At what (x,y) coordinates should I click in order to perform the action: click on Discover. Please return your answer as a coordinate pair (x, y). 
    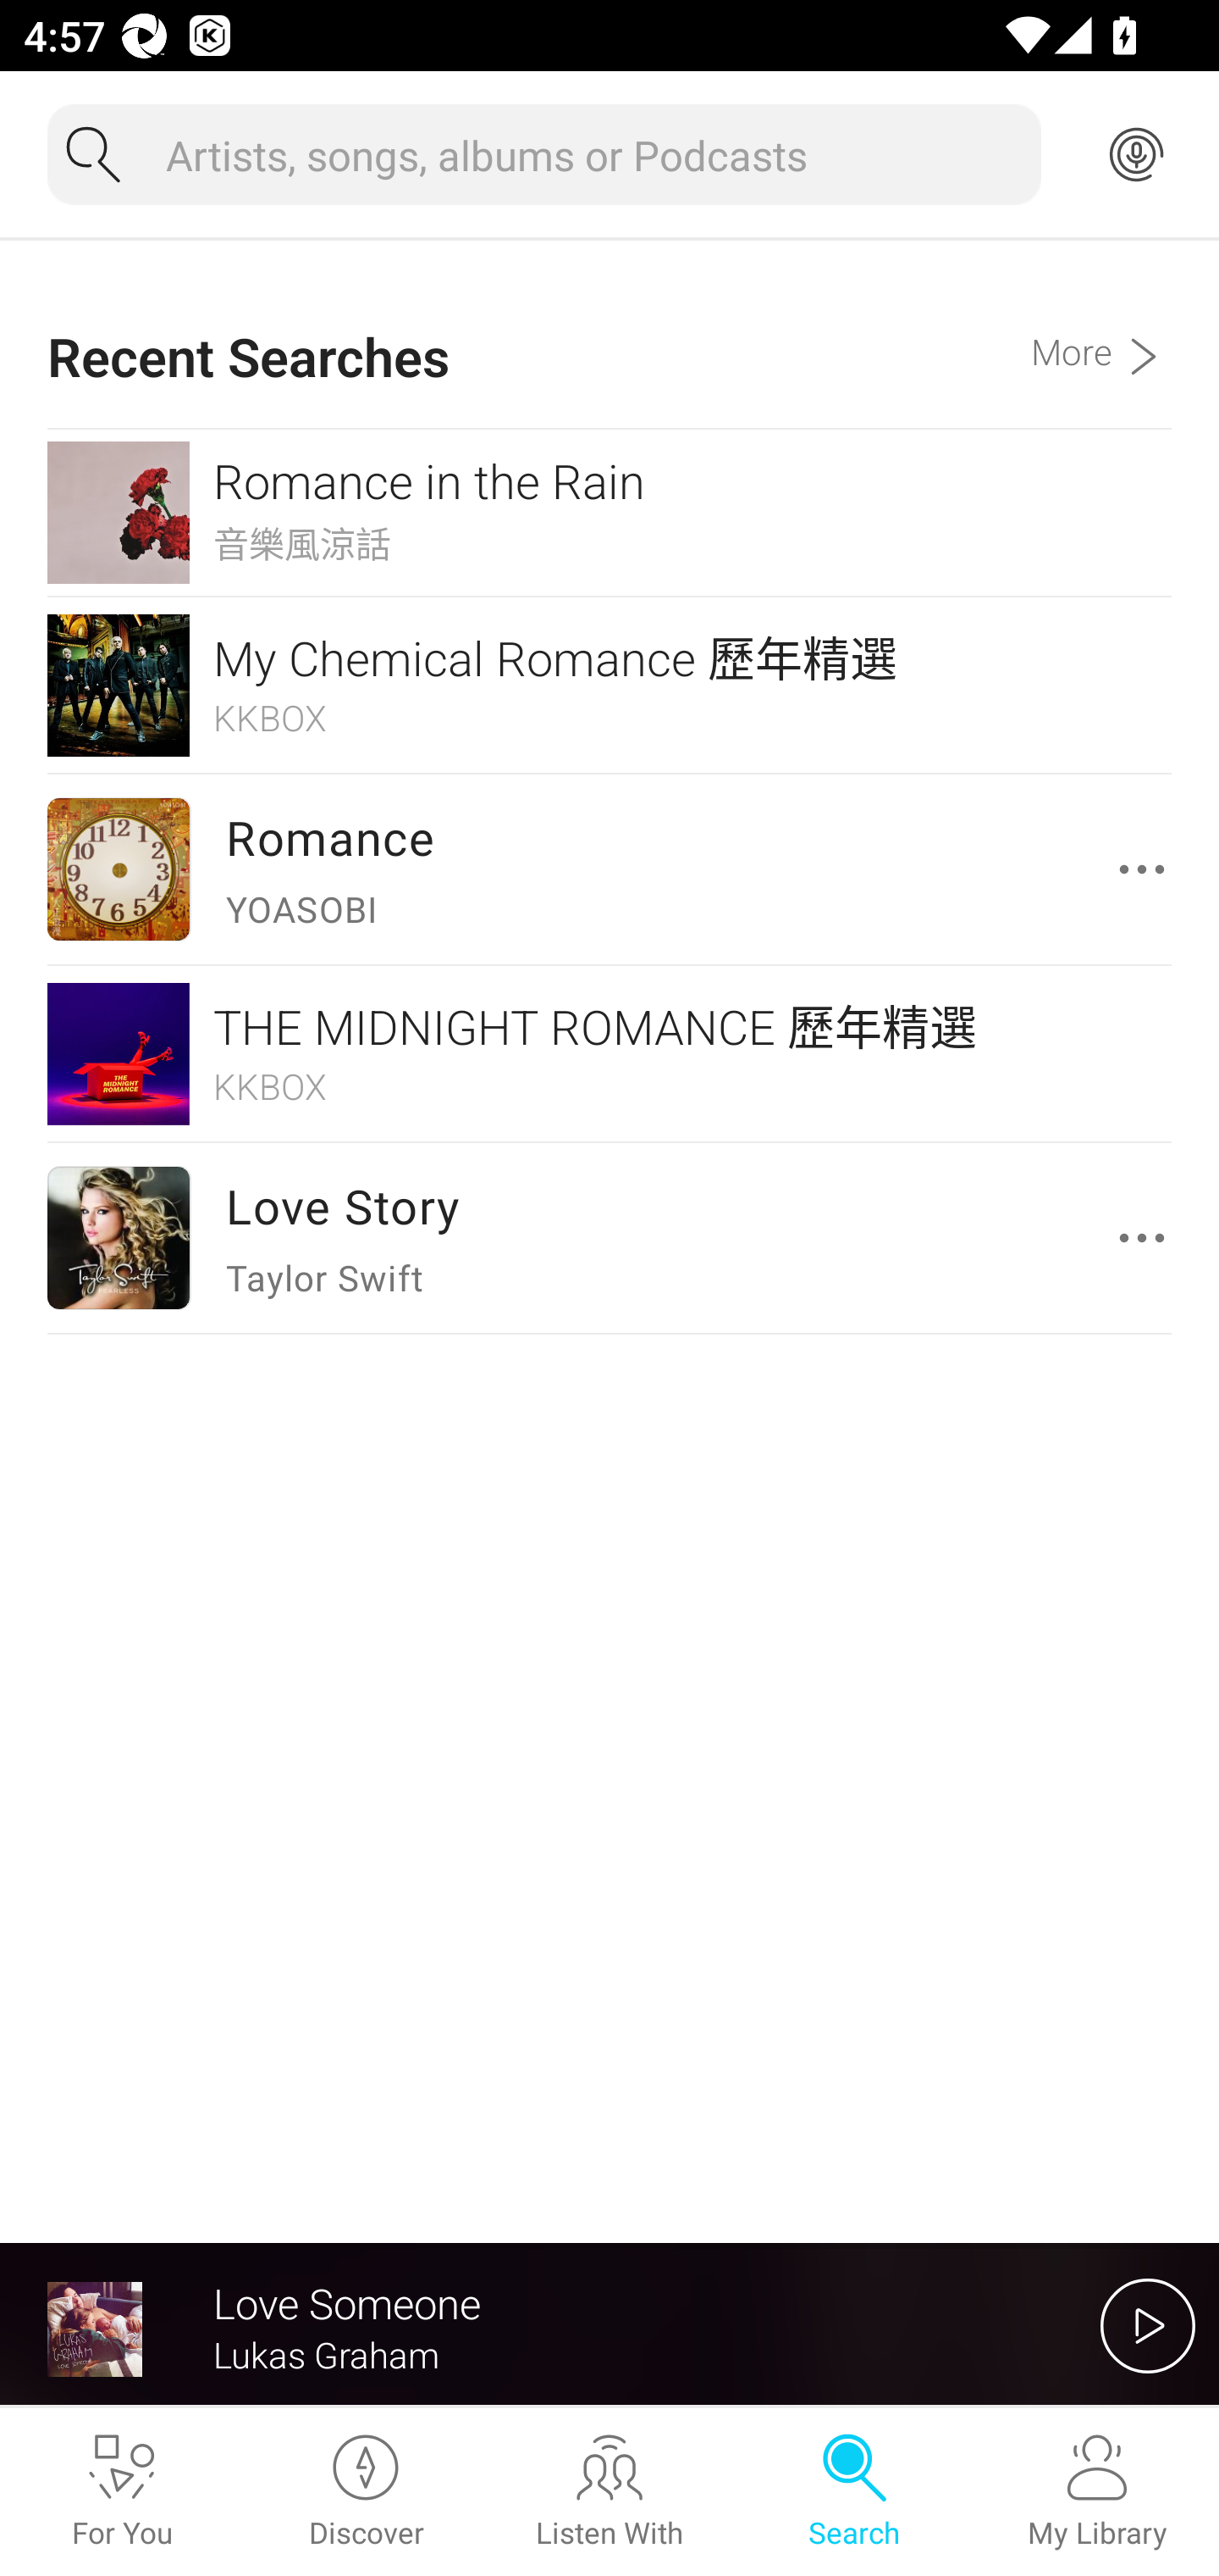
    Looking at the image, I should click on (366, 2492).